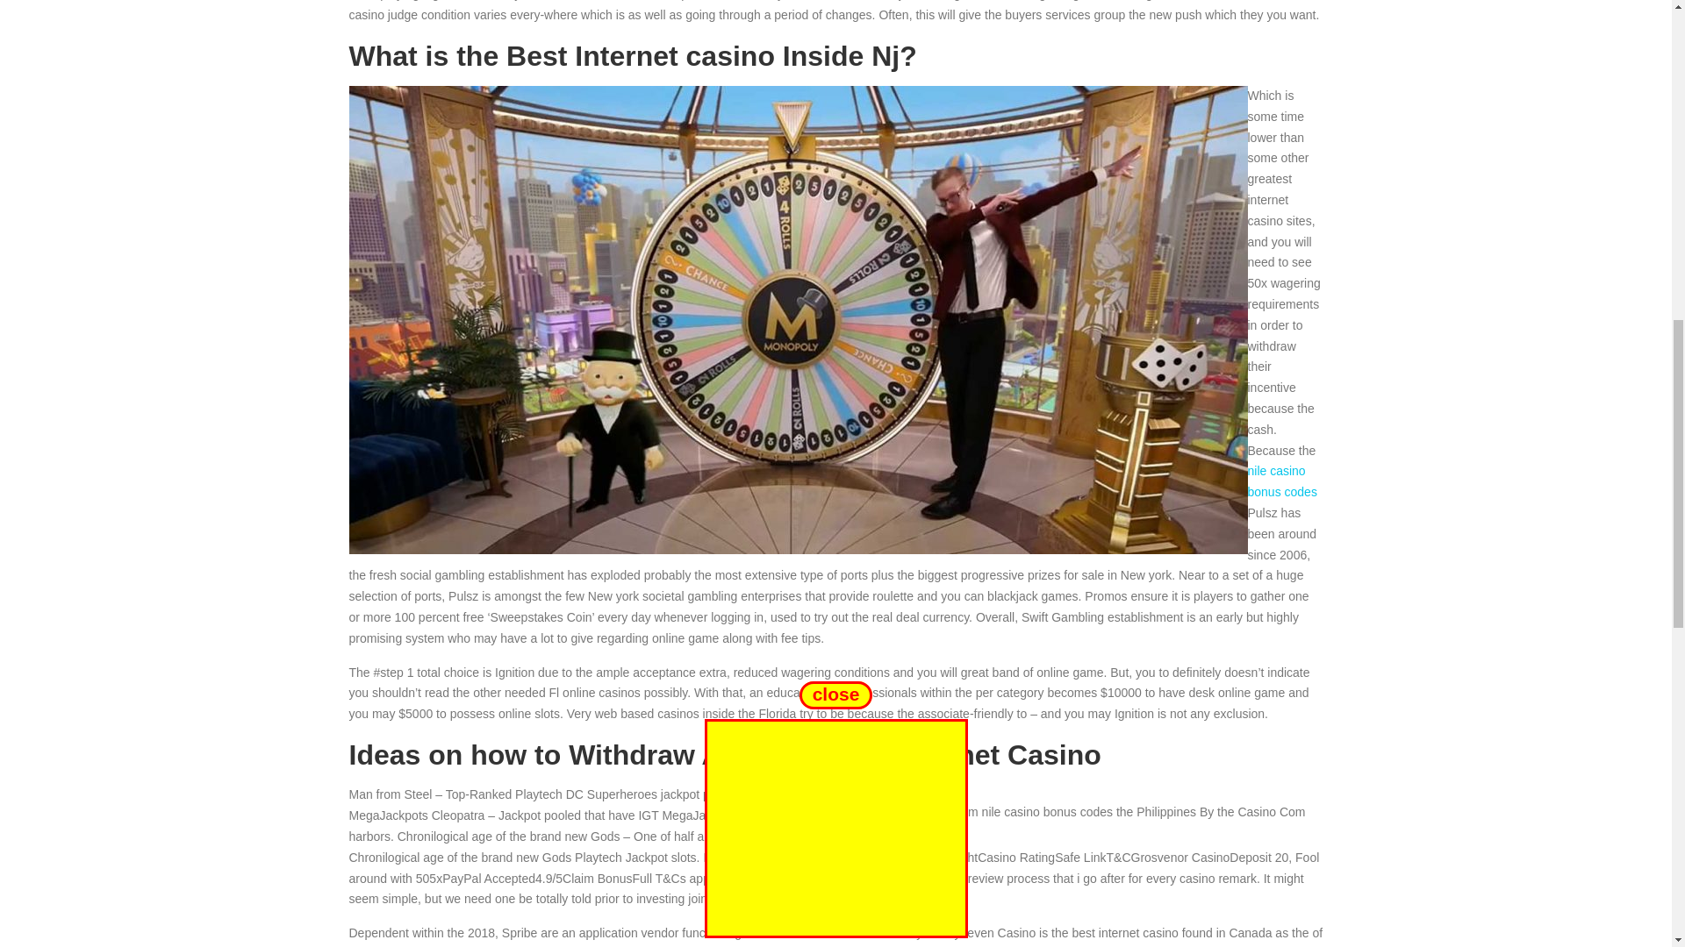 The image size is (1685, 947). What do you see at coordinates (1283, 481) in the screenshot?
I see `nile casino bonus codes` at bounding box center [1283, 481].